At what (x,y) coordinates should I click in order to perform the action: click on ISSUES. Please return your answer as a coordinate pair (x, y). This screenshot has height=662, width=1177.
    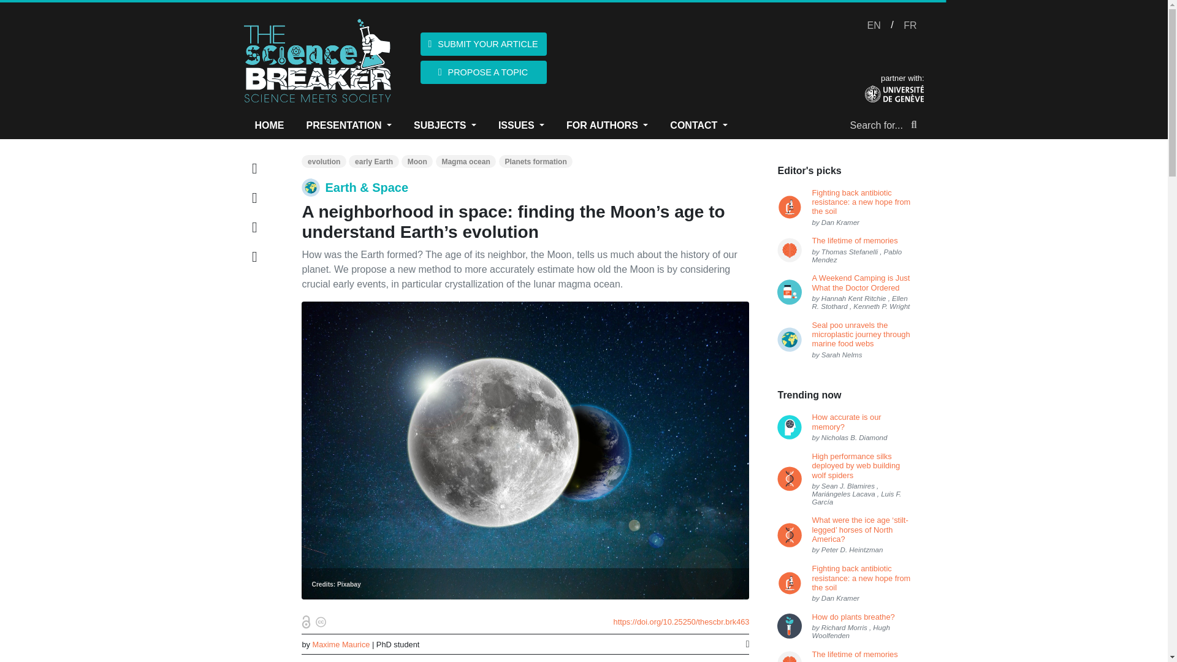
    Looking at the image, I should click on (521, 125).